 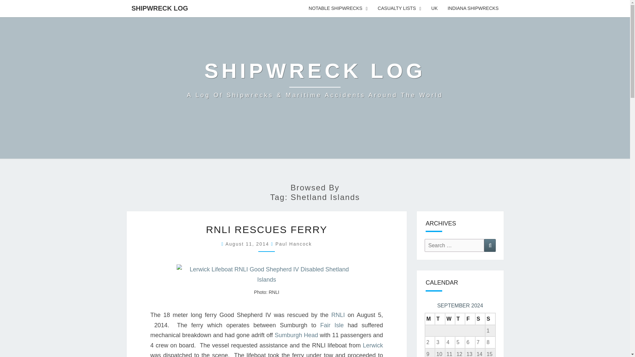 I want to click on RNLI, so click(x=338, y=315).